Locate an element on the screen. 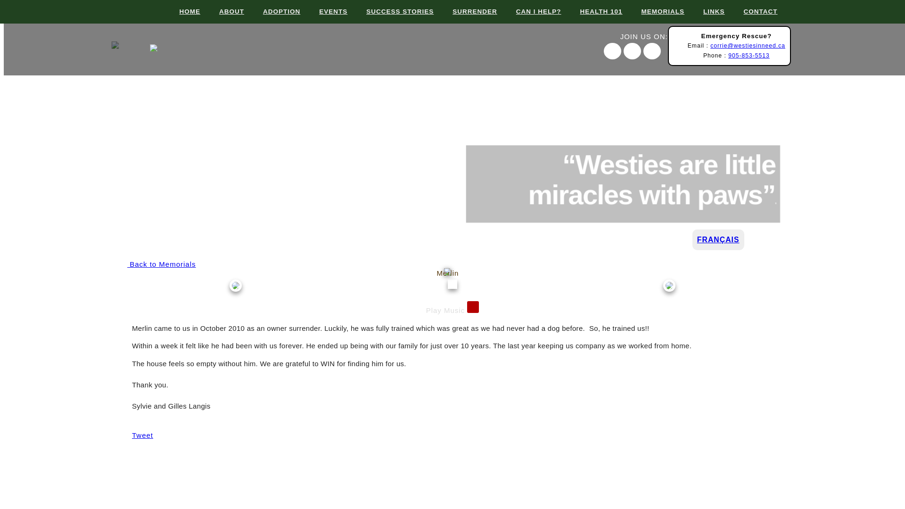 This screenshot has width=905, height=509. SURRENDER is located at coordinates (468, 11).